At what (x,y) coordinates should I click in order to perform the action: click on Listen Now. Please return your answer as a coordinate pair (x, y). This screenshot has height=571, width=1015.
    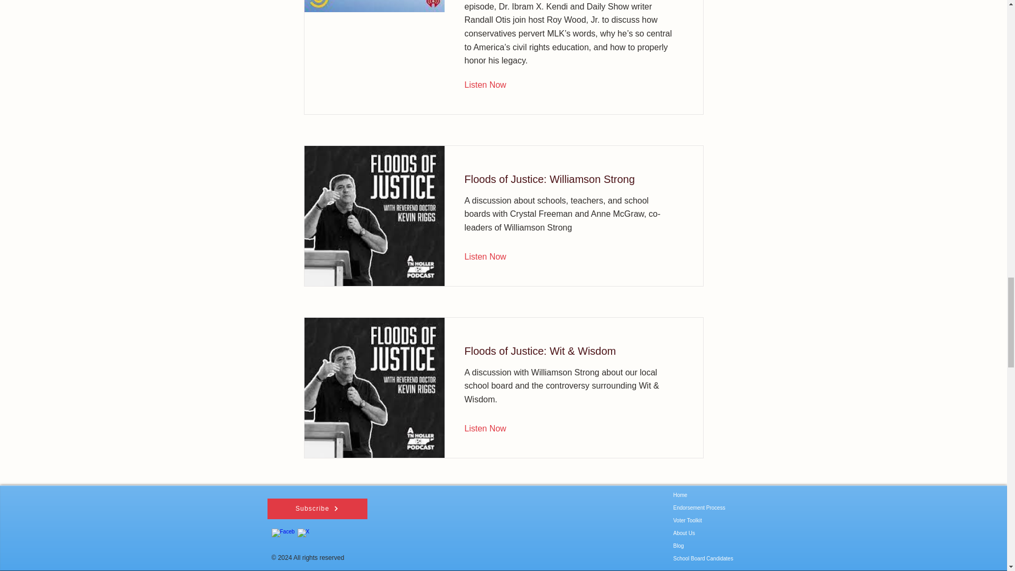
    Looking at the image, I should click on (493, 257).